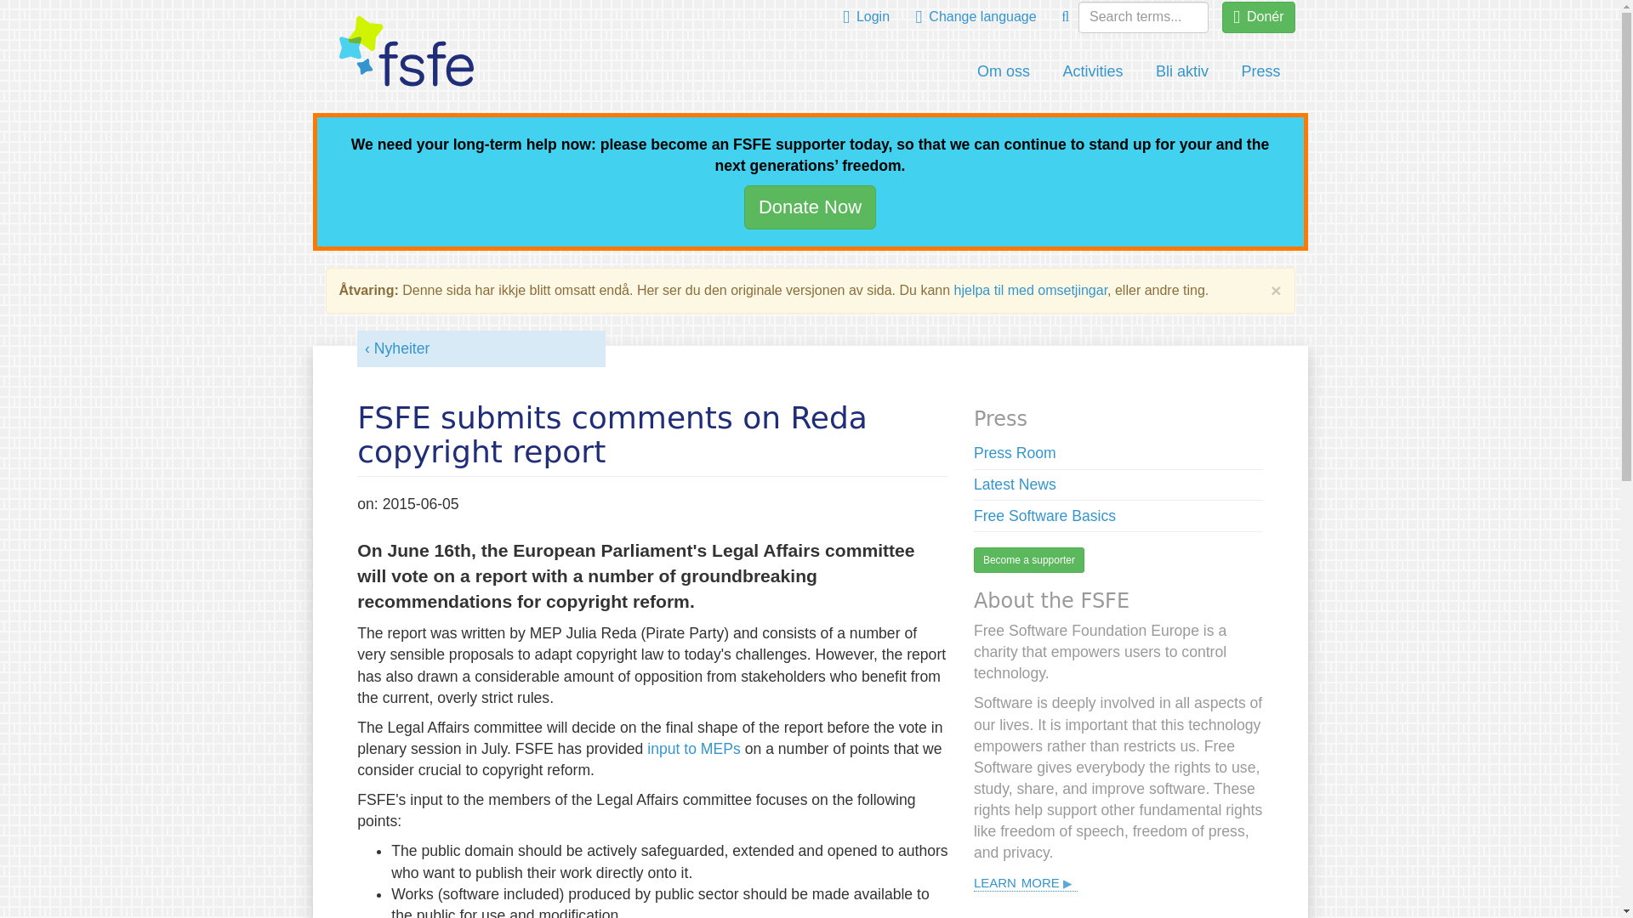 This screenshot has height=918, width=1633. I want to click on Bli aktiv, so click(1182, 71).